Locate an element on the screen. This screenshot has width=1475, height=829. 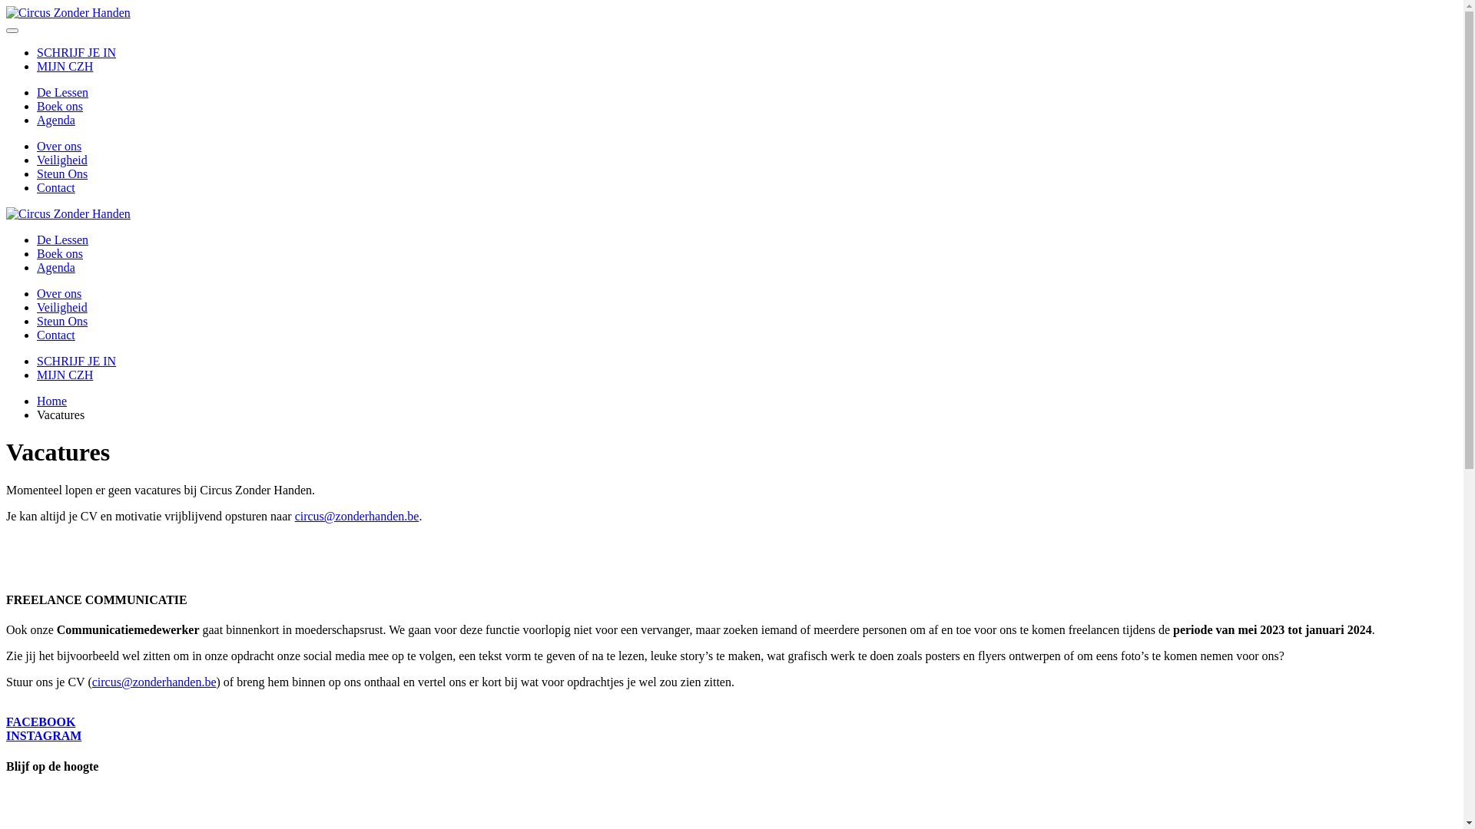
Boek ons is located at coordinates (60, 253).